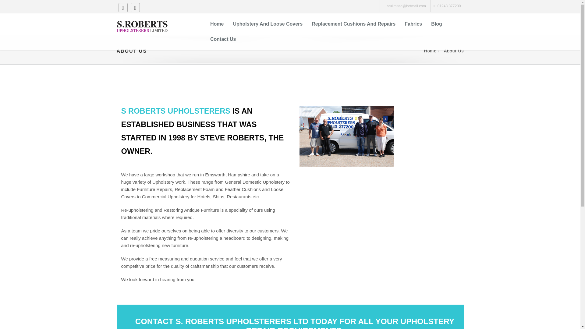 This screenshot has height=329, width=585. I want to click on Blog, so click(436, 24).